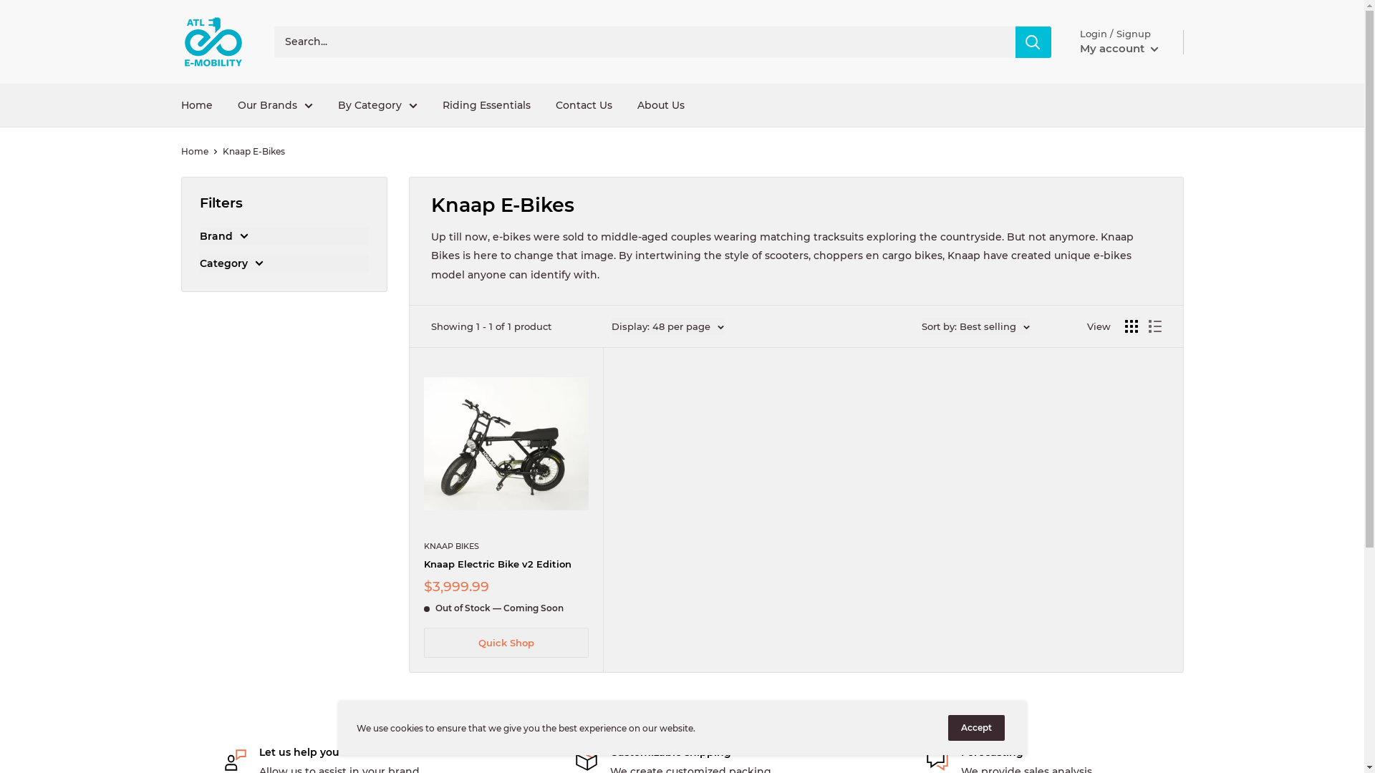  I want to click on By Category, so click(378, 105).